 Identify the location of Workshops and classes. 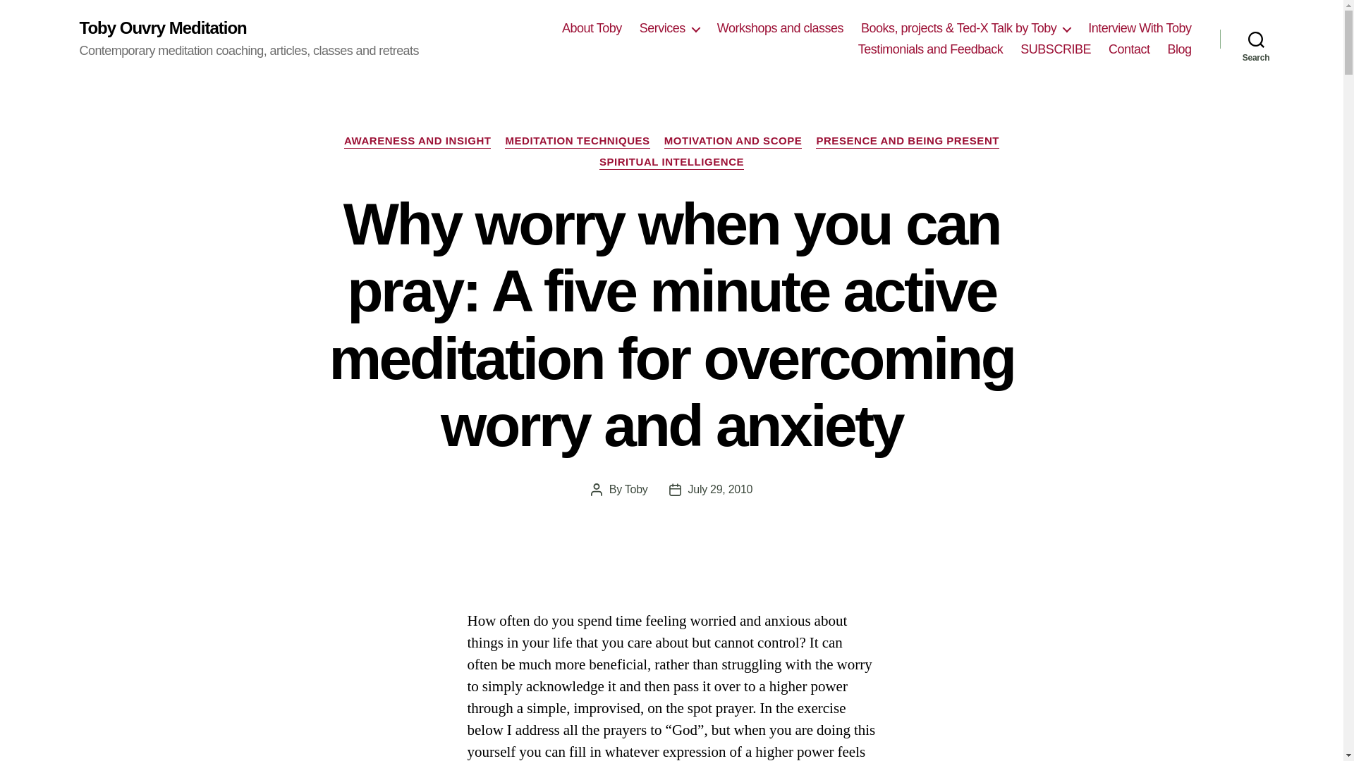
(780, 28).